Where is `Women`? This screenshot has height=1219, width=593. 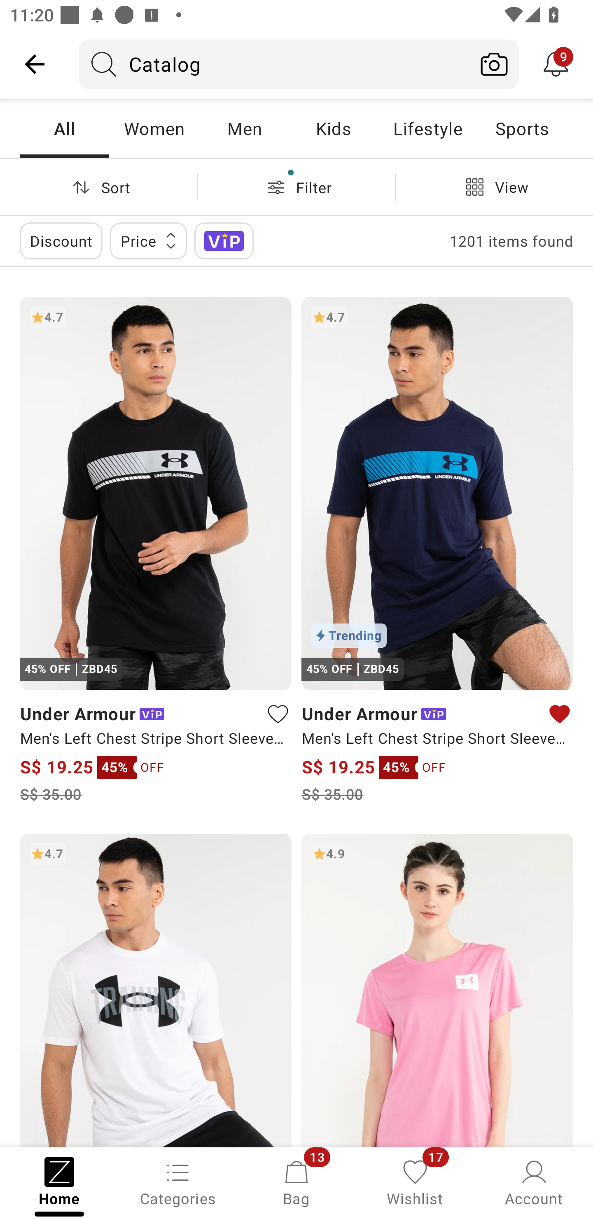
Women is located at coordinates (154, 128).